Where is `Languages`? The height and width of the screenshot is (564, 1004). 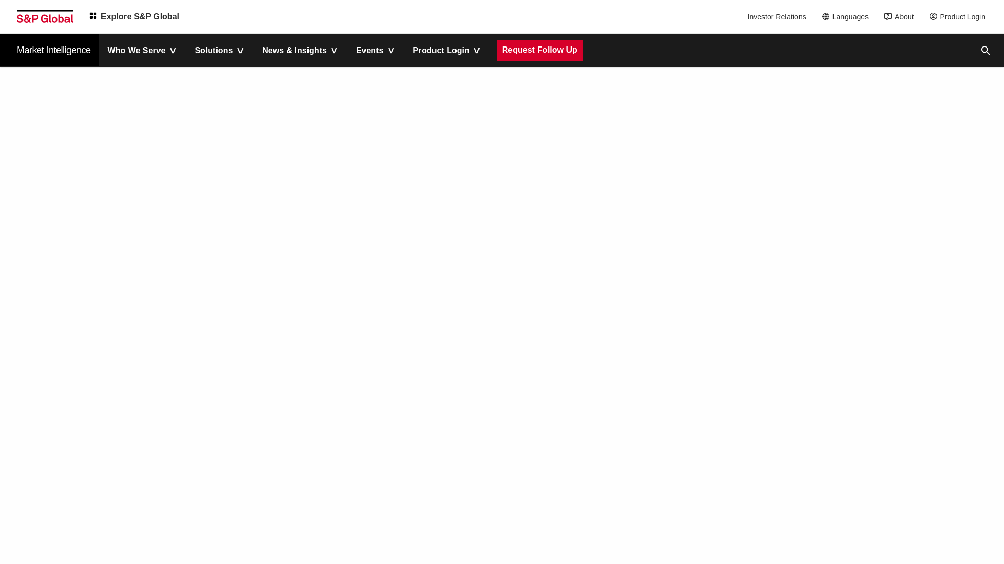
Languages is located at coordinates (848, 17).